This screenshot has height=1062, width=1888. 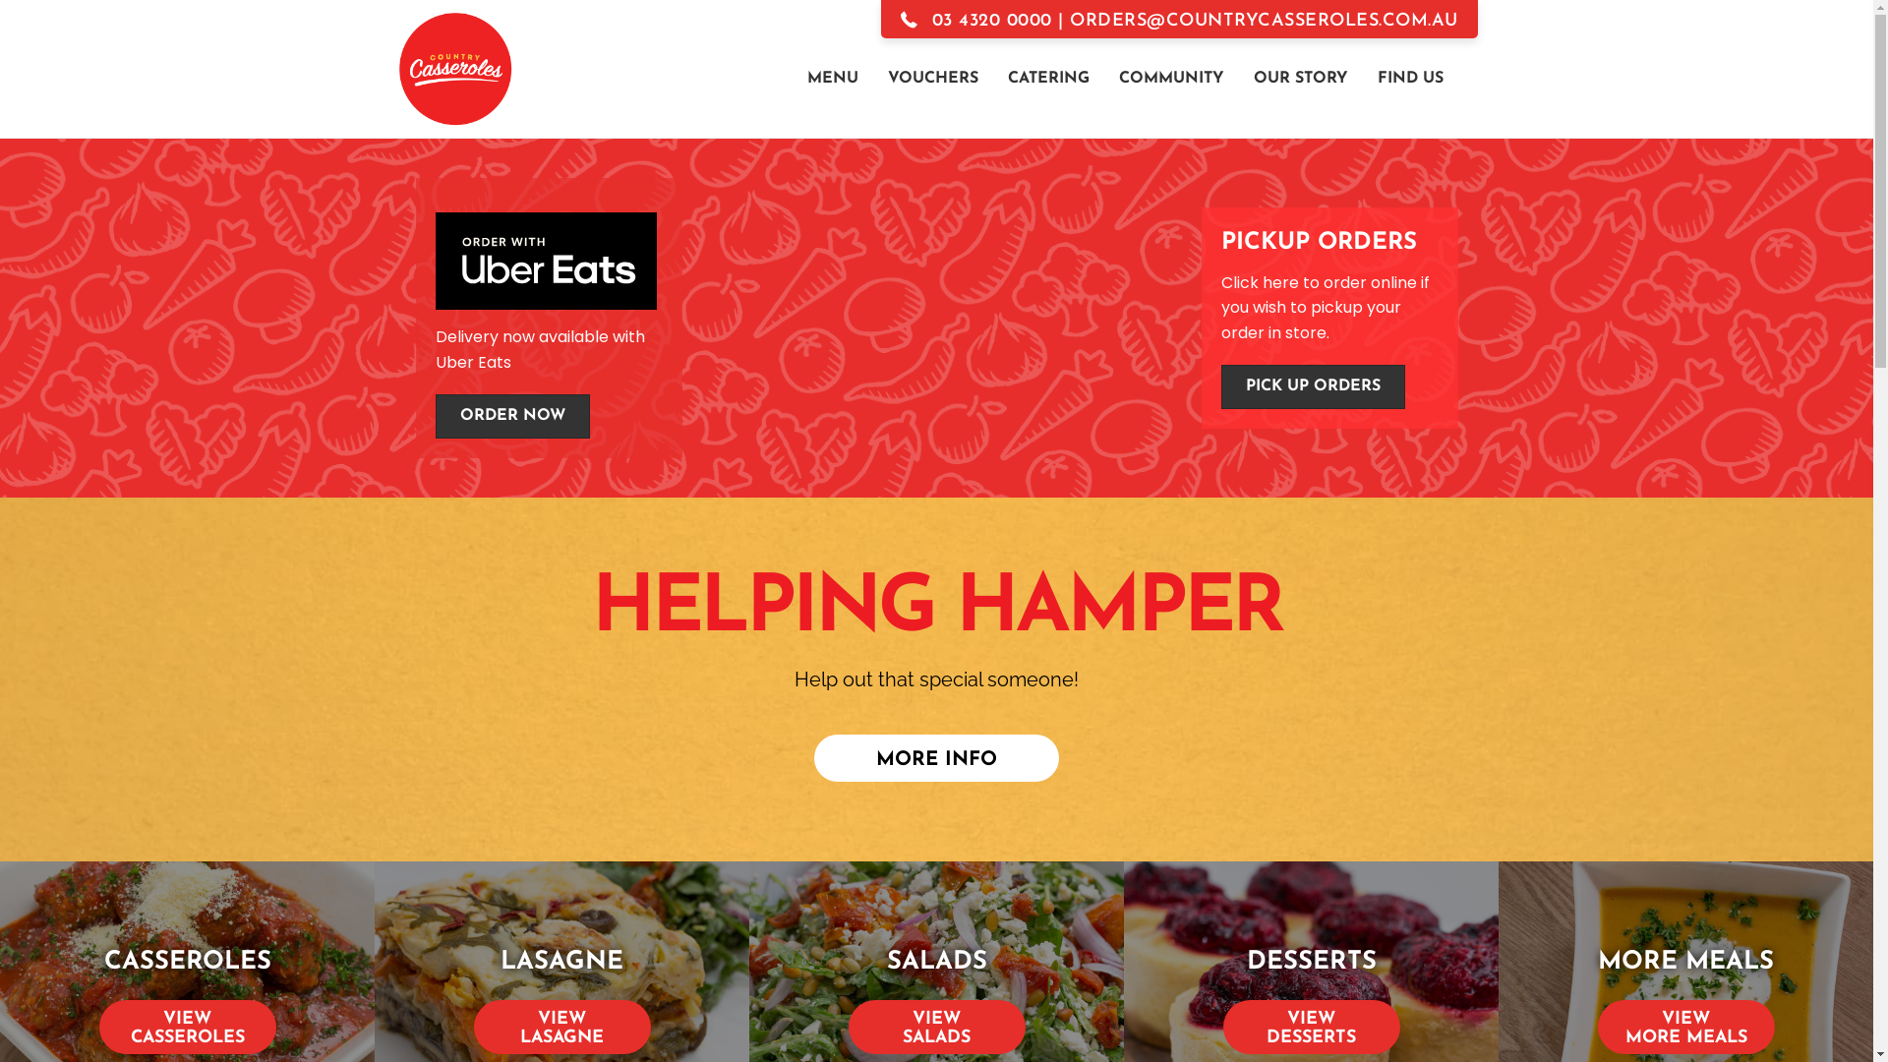 What do you see at coordinates (933, 77) in the screenshot?
I see `VOUCHERS` at bounding box center [933, 77].